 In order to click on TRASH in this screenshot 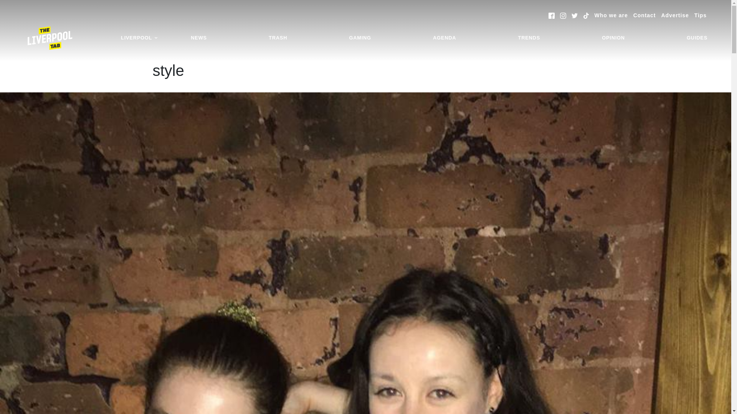, I will do `click(278, 38)`.